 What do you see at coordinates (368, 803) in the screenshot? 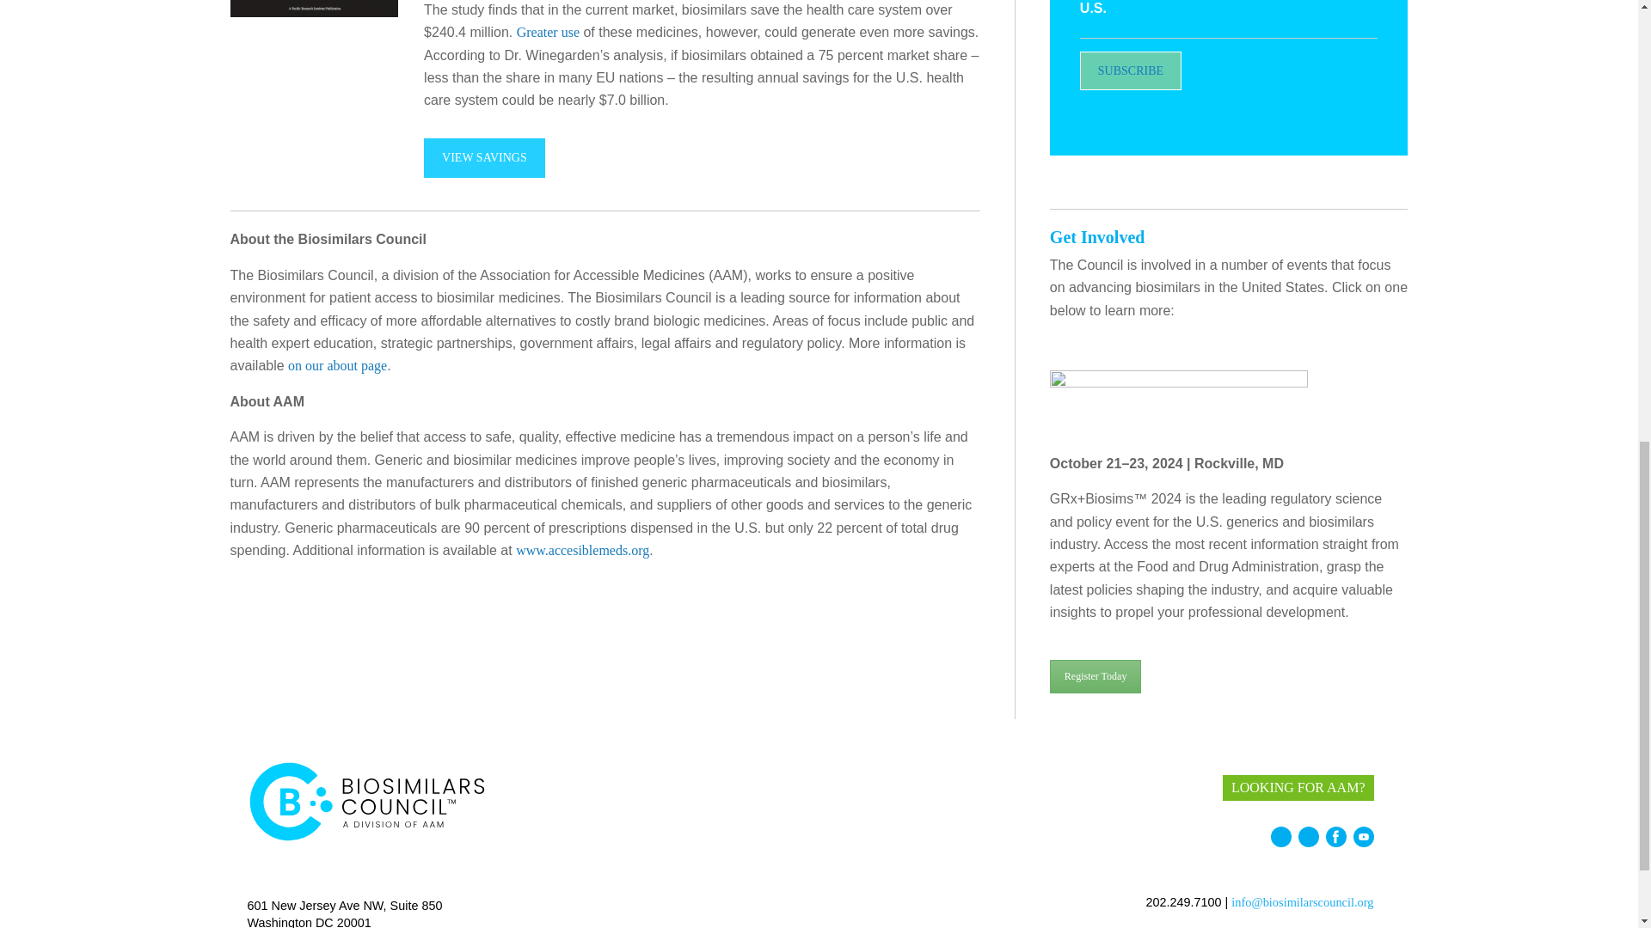
I see `bio-logo` at bounding box center [368, 803].